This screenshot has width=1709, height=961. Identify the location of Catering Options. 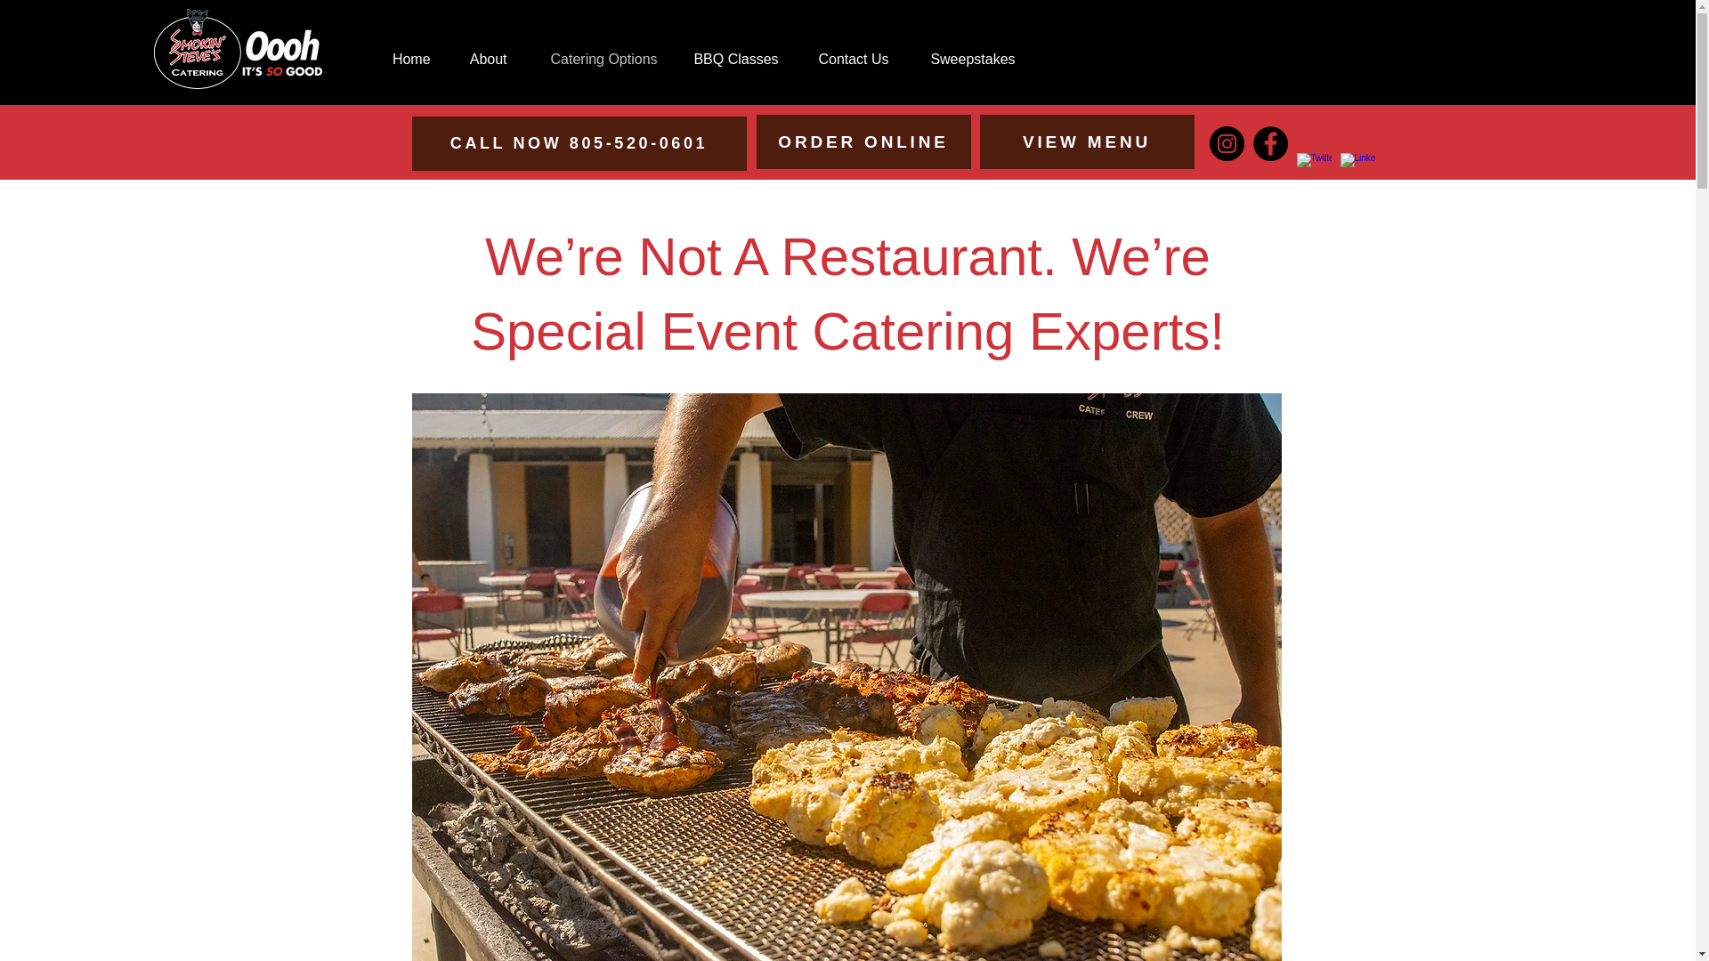
(596, 59).